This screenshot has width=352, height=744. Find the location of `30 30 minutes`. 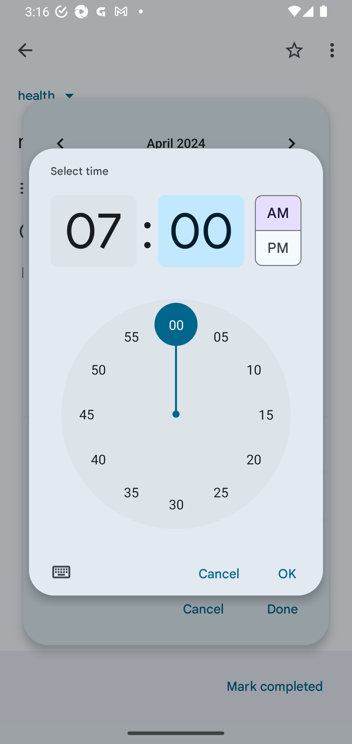

30 30 minutes is located at coordinates (176, 504).